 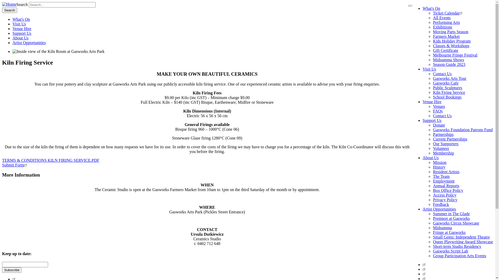 I want to click on Kids Holiday Program, so click(x=452, y=41).